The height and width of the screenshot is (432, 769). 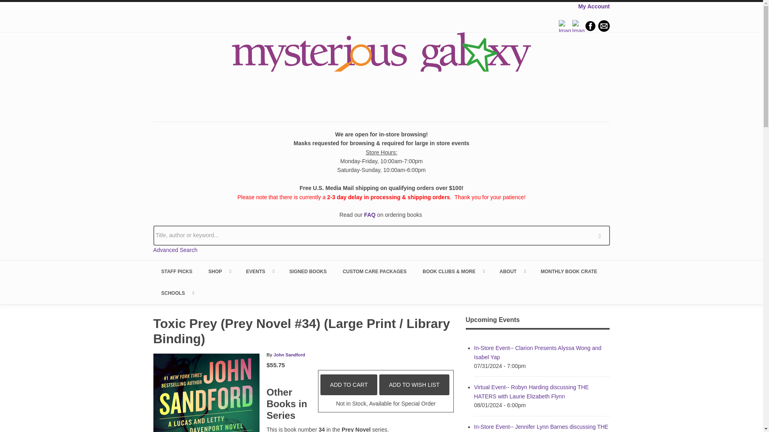 I want to click on SHOP, so click(x=219, y=272).